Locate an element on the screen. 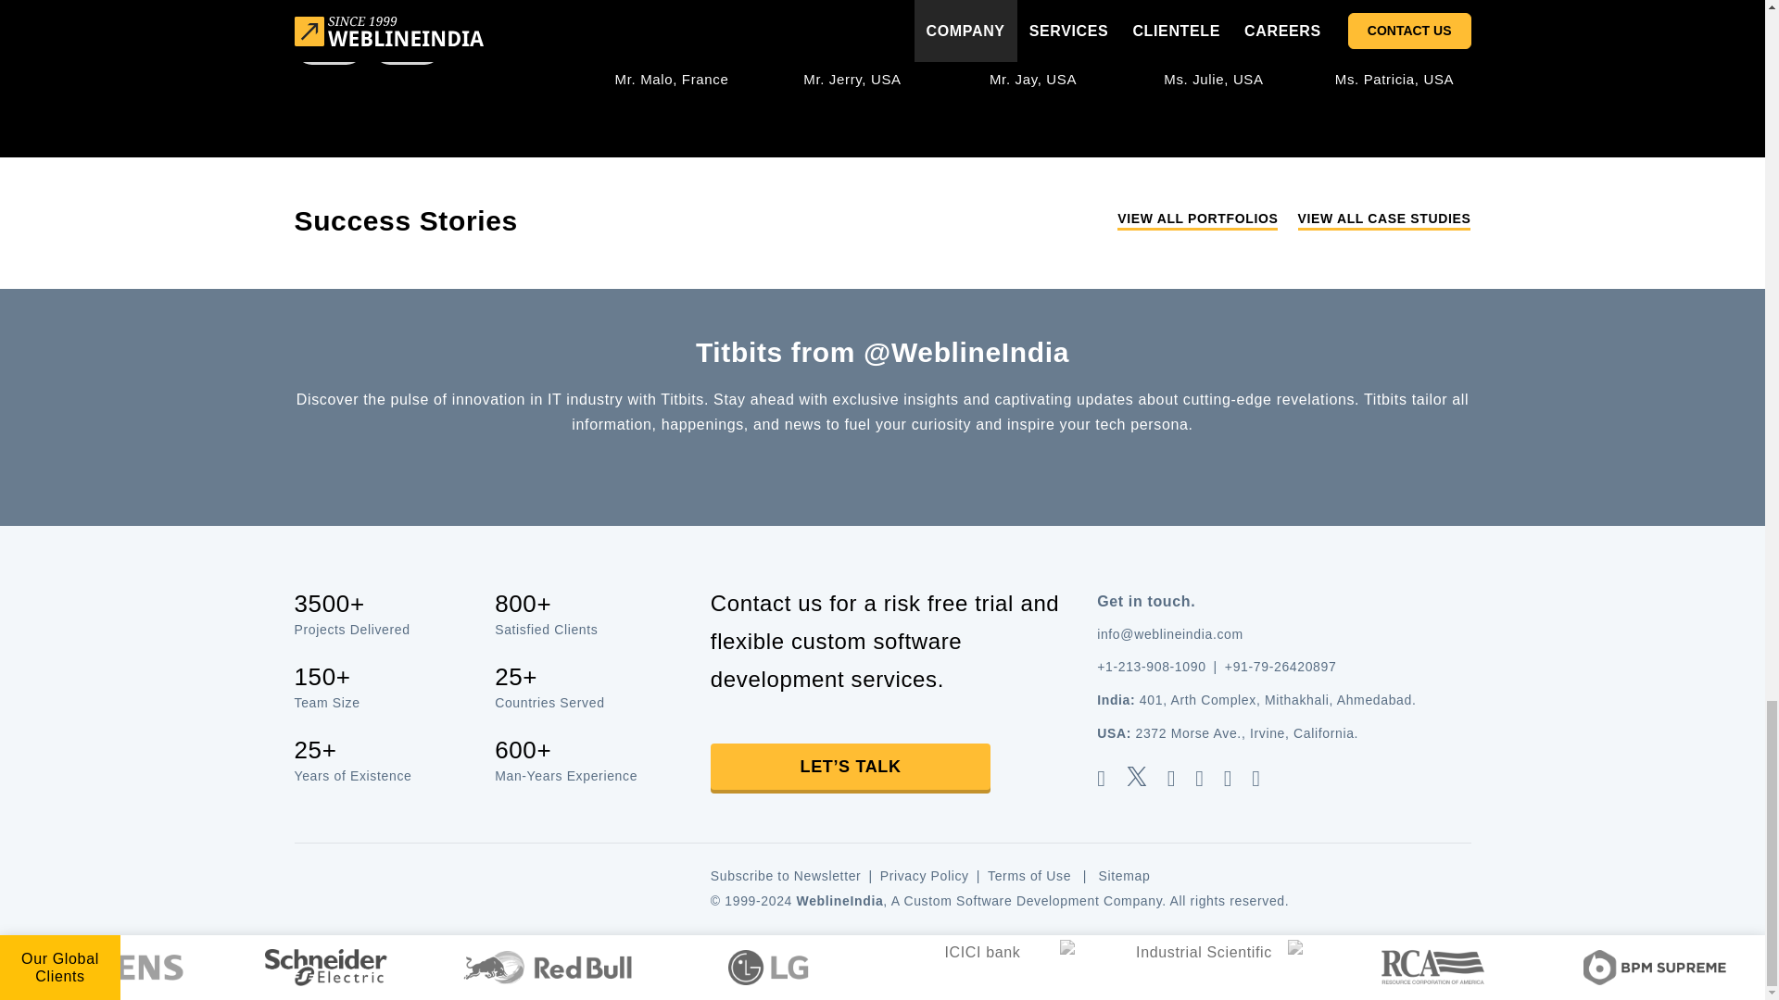 This screenshot has width=1779, height=1000. Linkedin is located at coordinates (1179, 778).